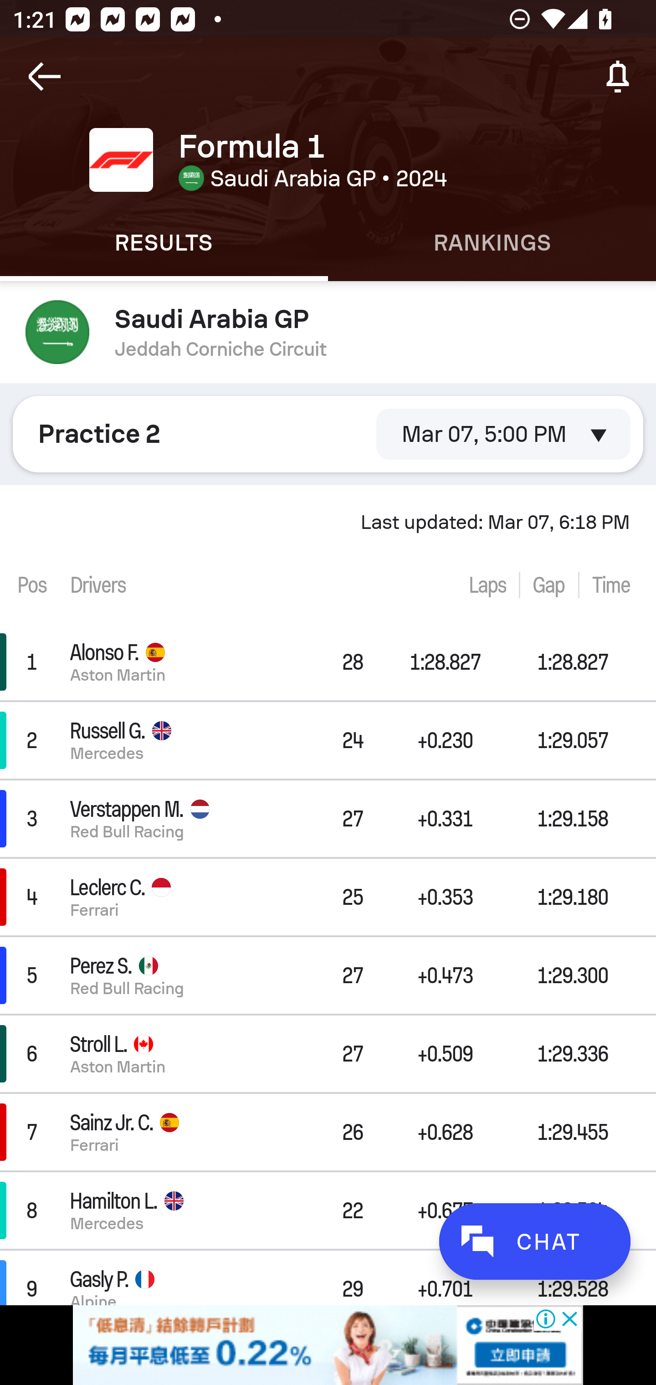 This screenshot has width=656, height=1385. What do you see at coordinates (328, 434) in the screenshot?
I see `Practice 2 Mar 07, 5:00 PM` at bounding box center [328, 434].